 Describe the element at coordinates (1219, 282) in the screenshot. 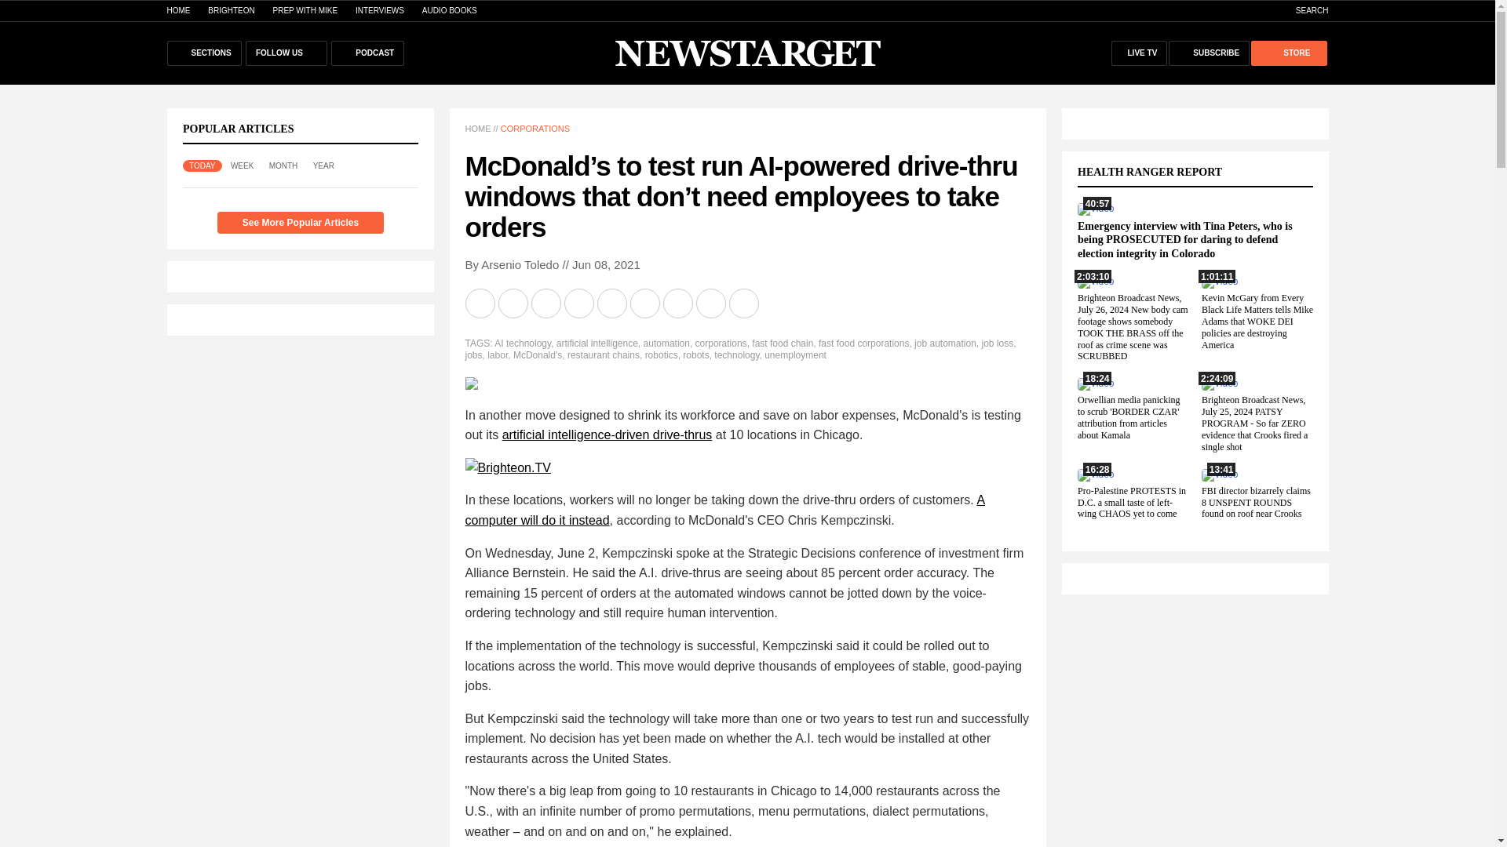

I see `1:01:11` at that location.